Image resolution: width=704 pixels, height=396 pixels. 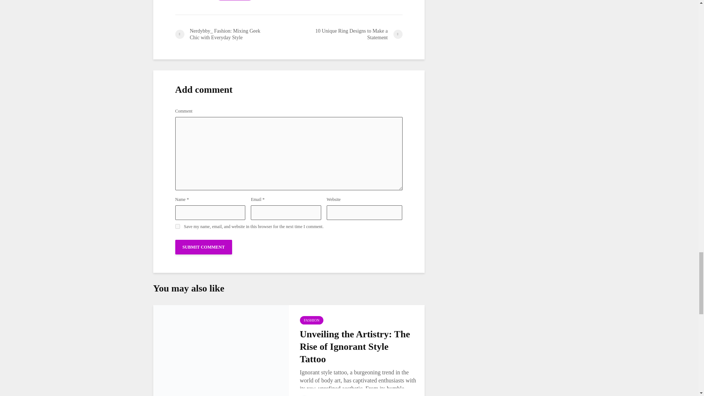 What do you see at coordinates (312, 320) in the screenshot?
I see `FASHION` at bounding box center [312, 320].